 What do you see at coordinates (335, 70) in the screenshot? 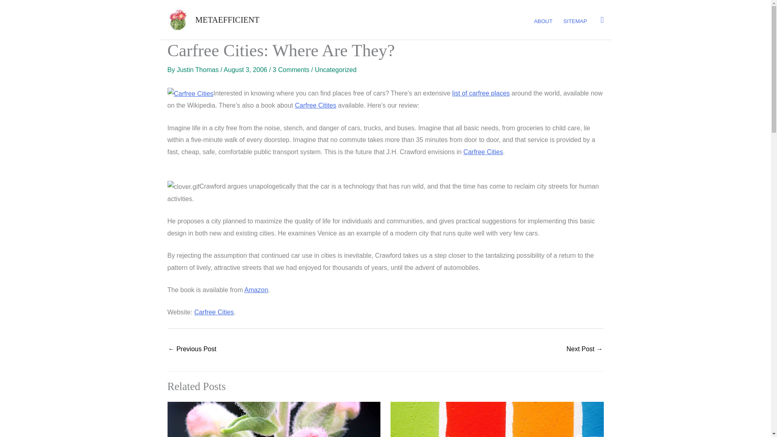
I see `Uncategorized` at bounding box center [335, 70].